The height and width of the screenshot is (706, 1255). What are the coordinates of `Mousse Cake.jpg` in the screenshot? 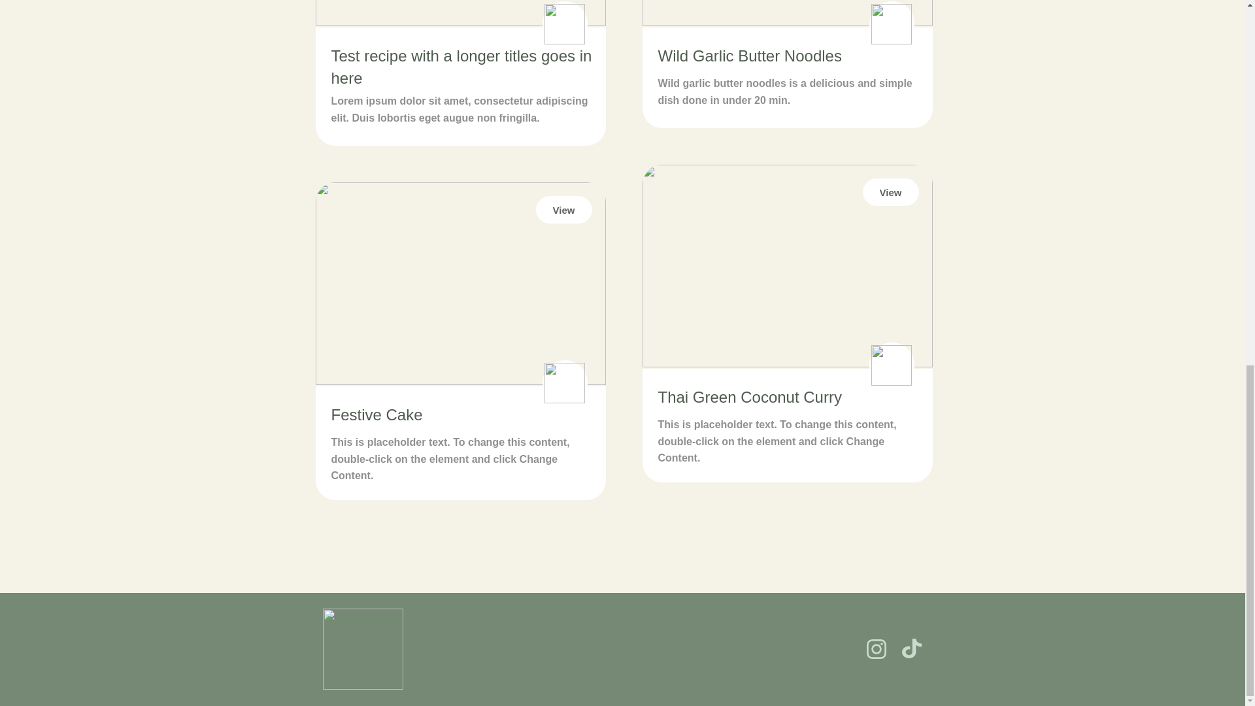 It's located at (460, 283).